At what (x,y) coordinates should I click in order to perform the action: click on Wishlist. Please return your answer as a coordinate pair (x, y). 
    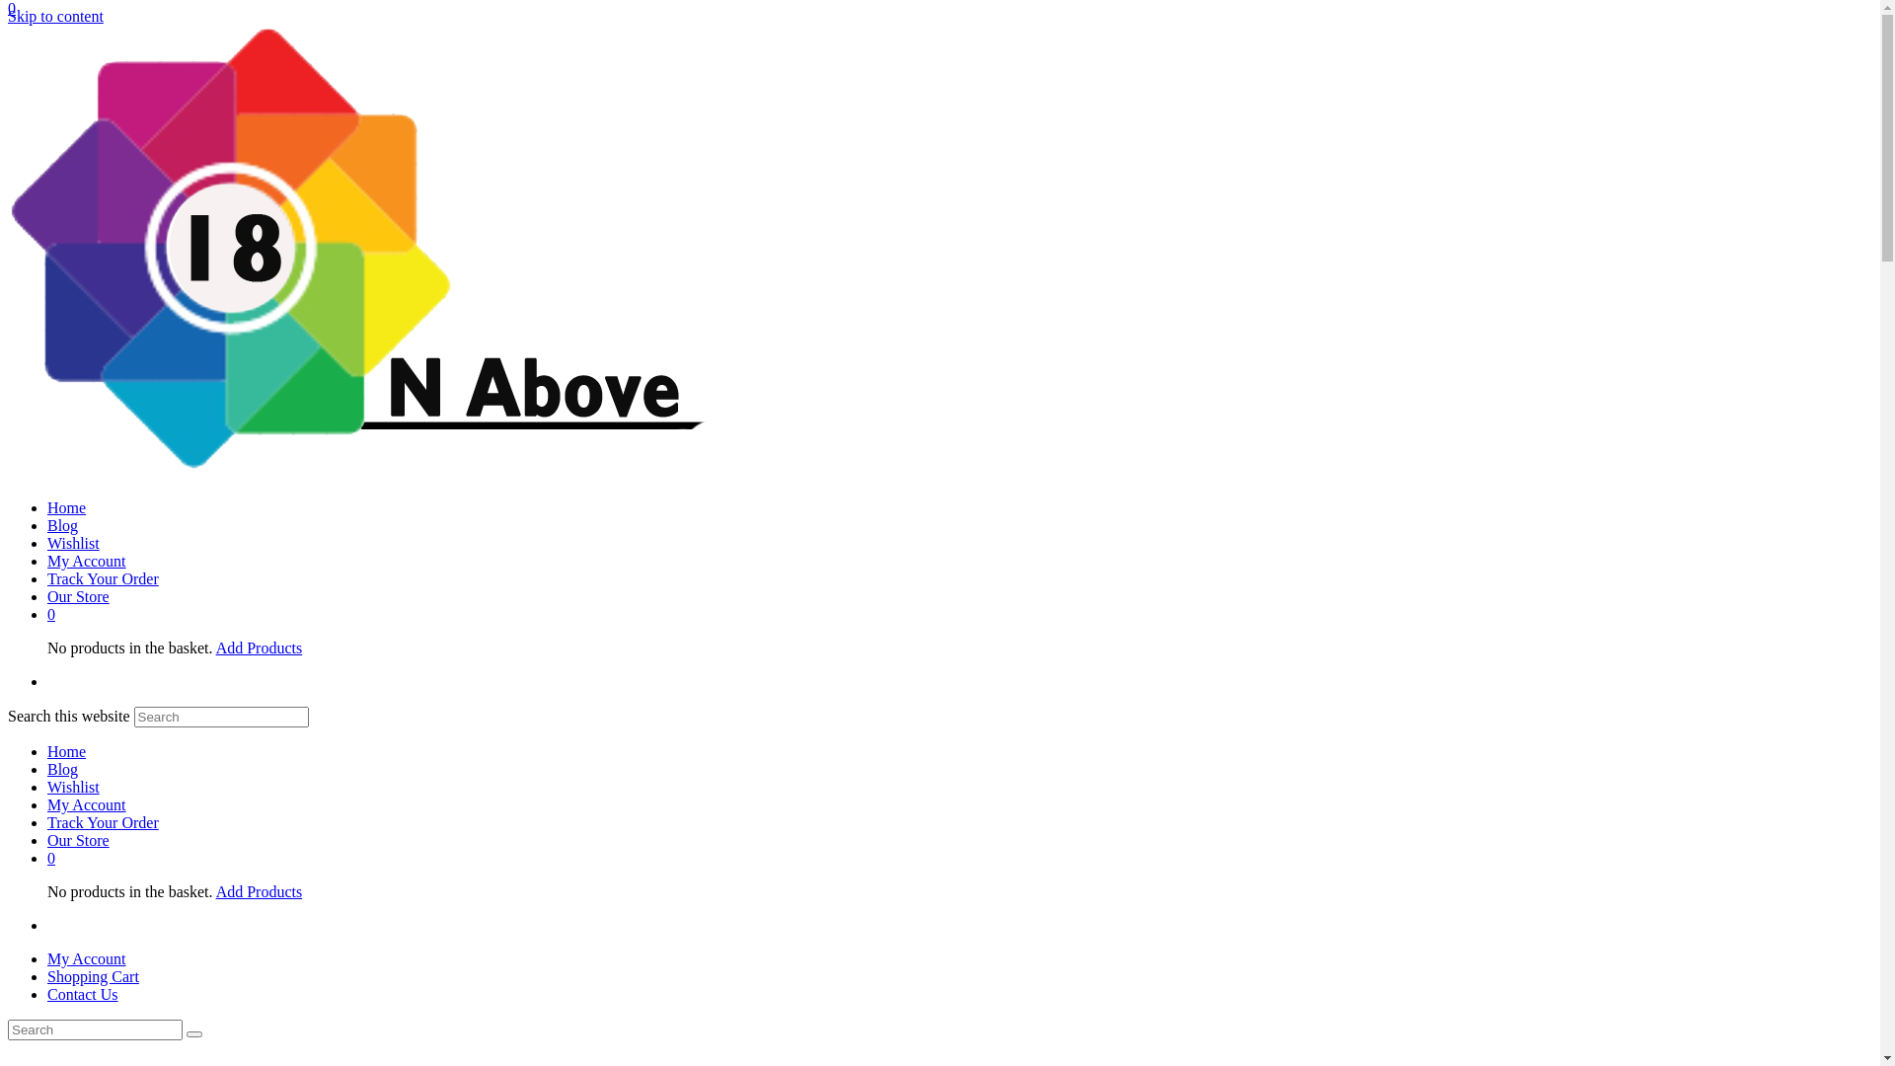
    Looking at the image, I should click on (73, 543).